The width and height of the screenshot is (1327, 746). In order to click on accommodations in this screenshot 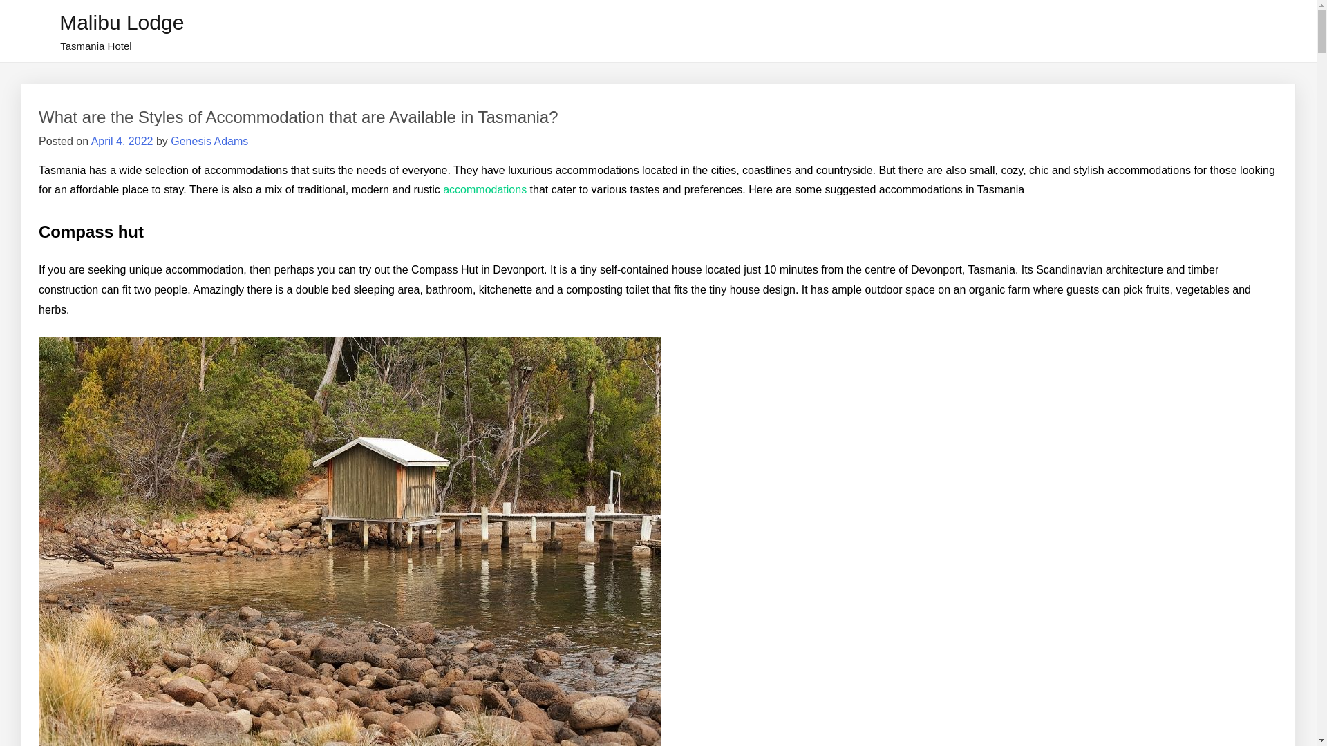, I will do `click(485, 189)`.